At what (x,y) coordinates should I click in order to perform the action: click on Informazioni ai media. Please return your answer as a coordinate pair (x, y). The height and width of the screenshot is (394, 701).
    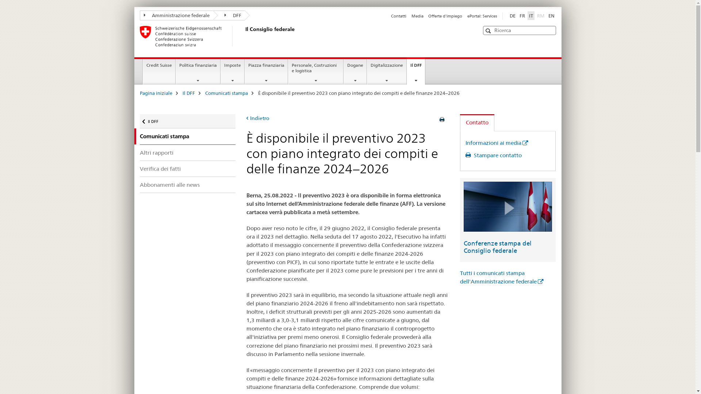
    Looking at the image, I should click on (497, 143).